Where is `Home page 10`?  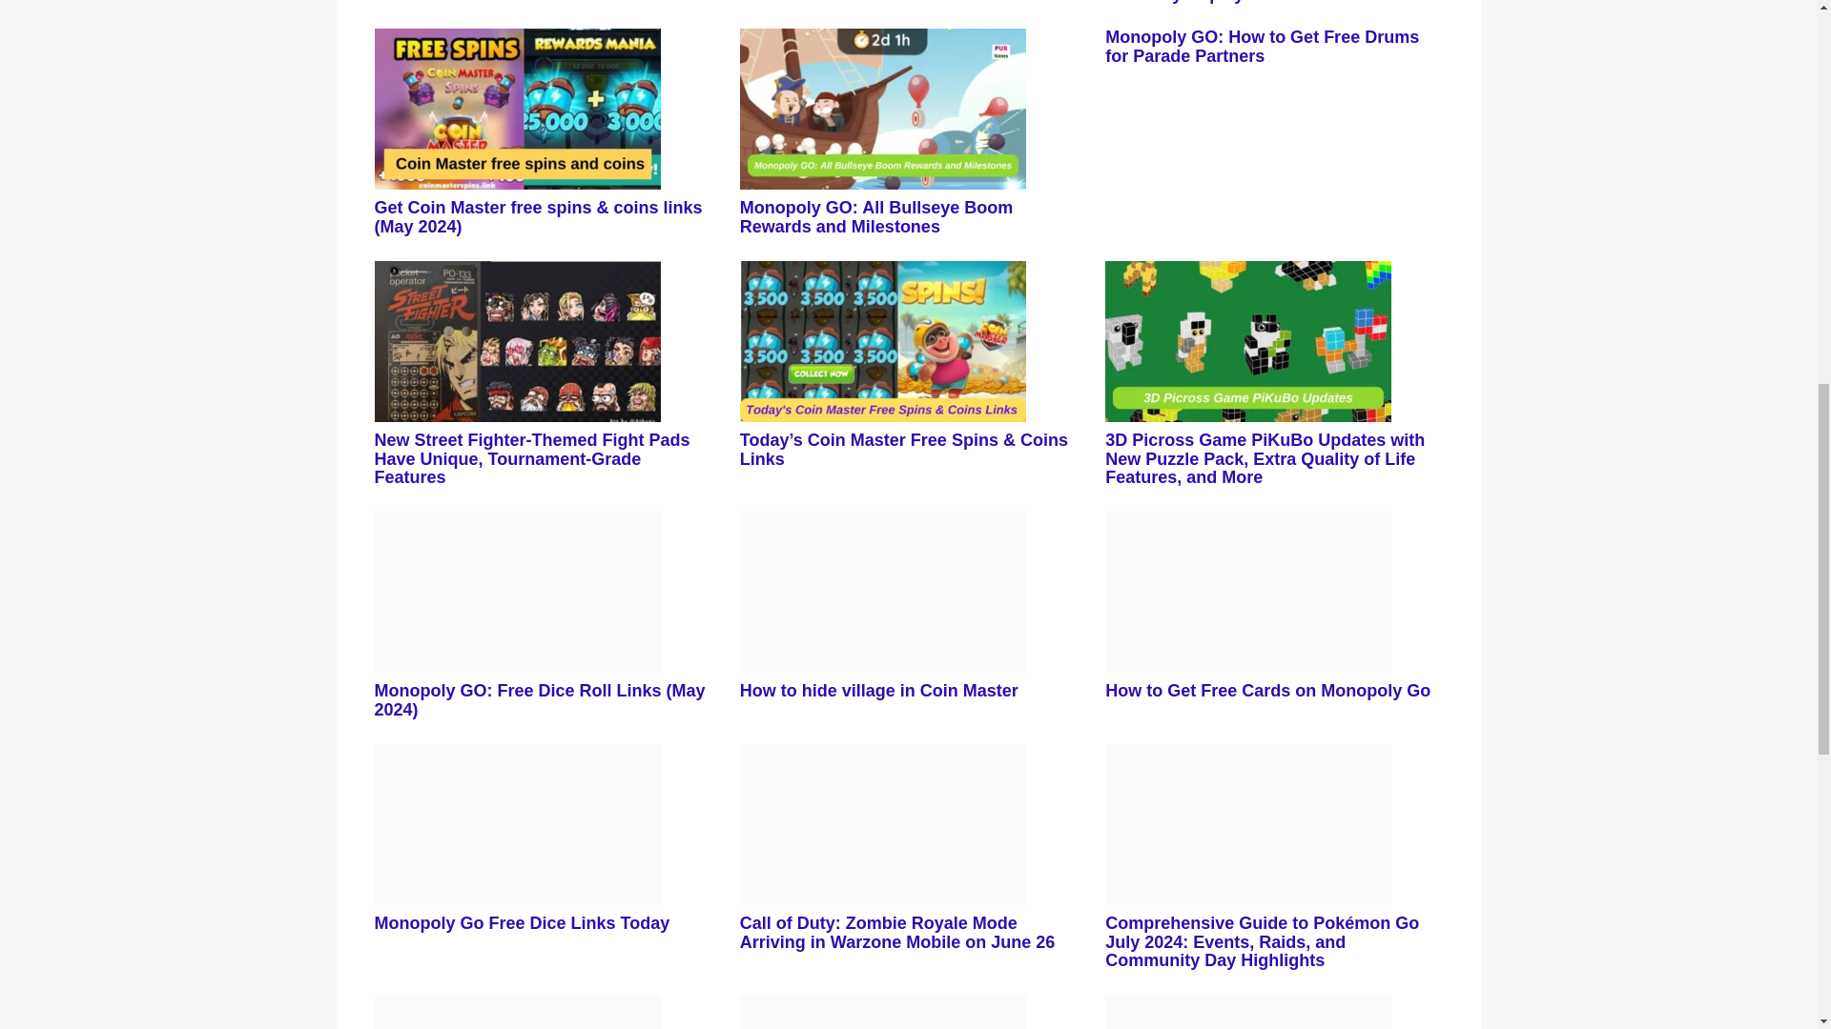 Home page 10 is located at coordinates (516, 109).